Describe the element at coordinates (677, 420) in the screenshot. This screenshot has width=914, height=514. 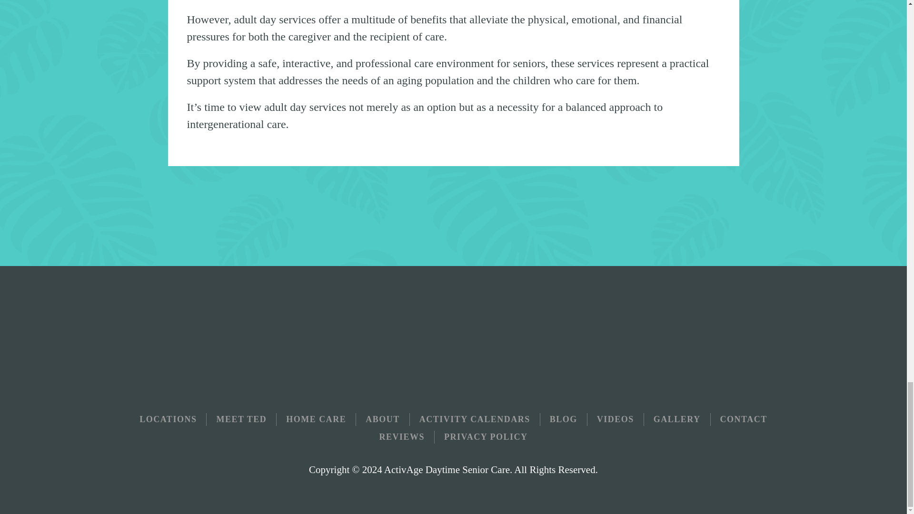
I see `GALLERY` at that location.